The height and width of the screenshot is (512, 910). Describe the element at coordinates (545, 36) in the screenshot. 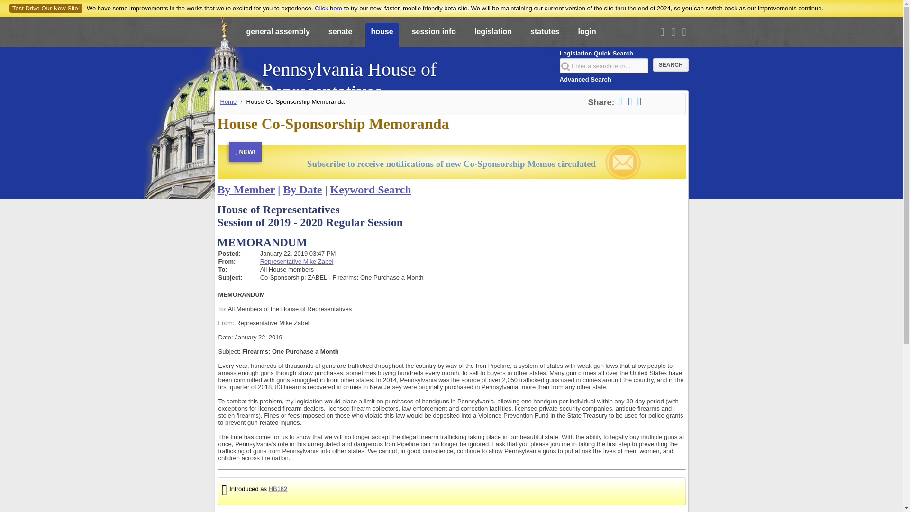

I see `statutes` at that location.